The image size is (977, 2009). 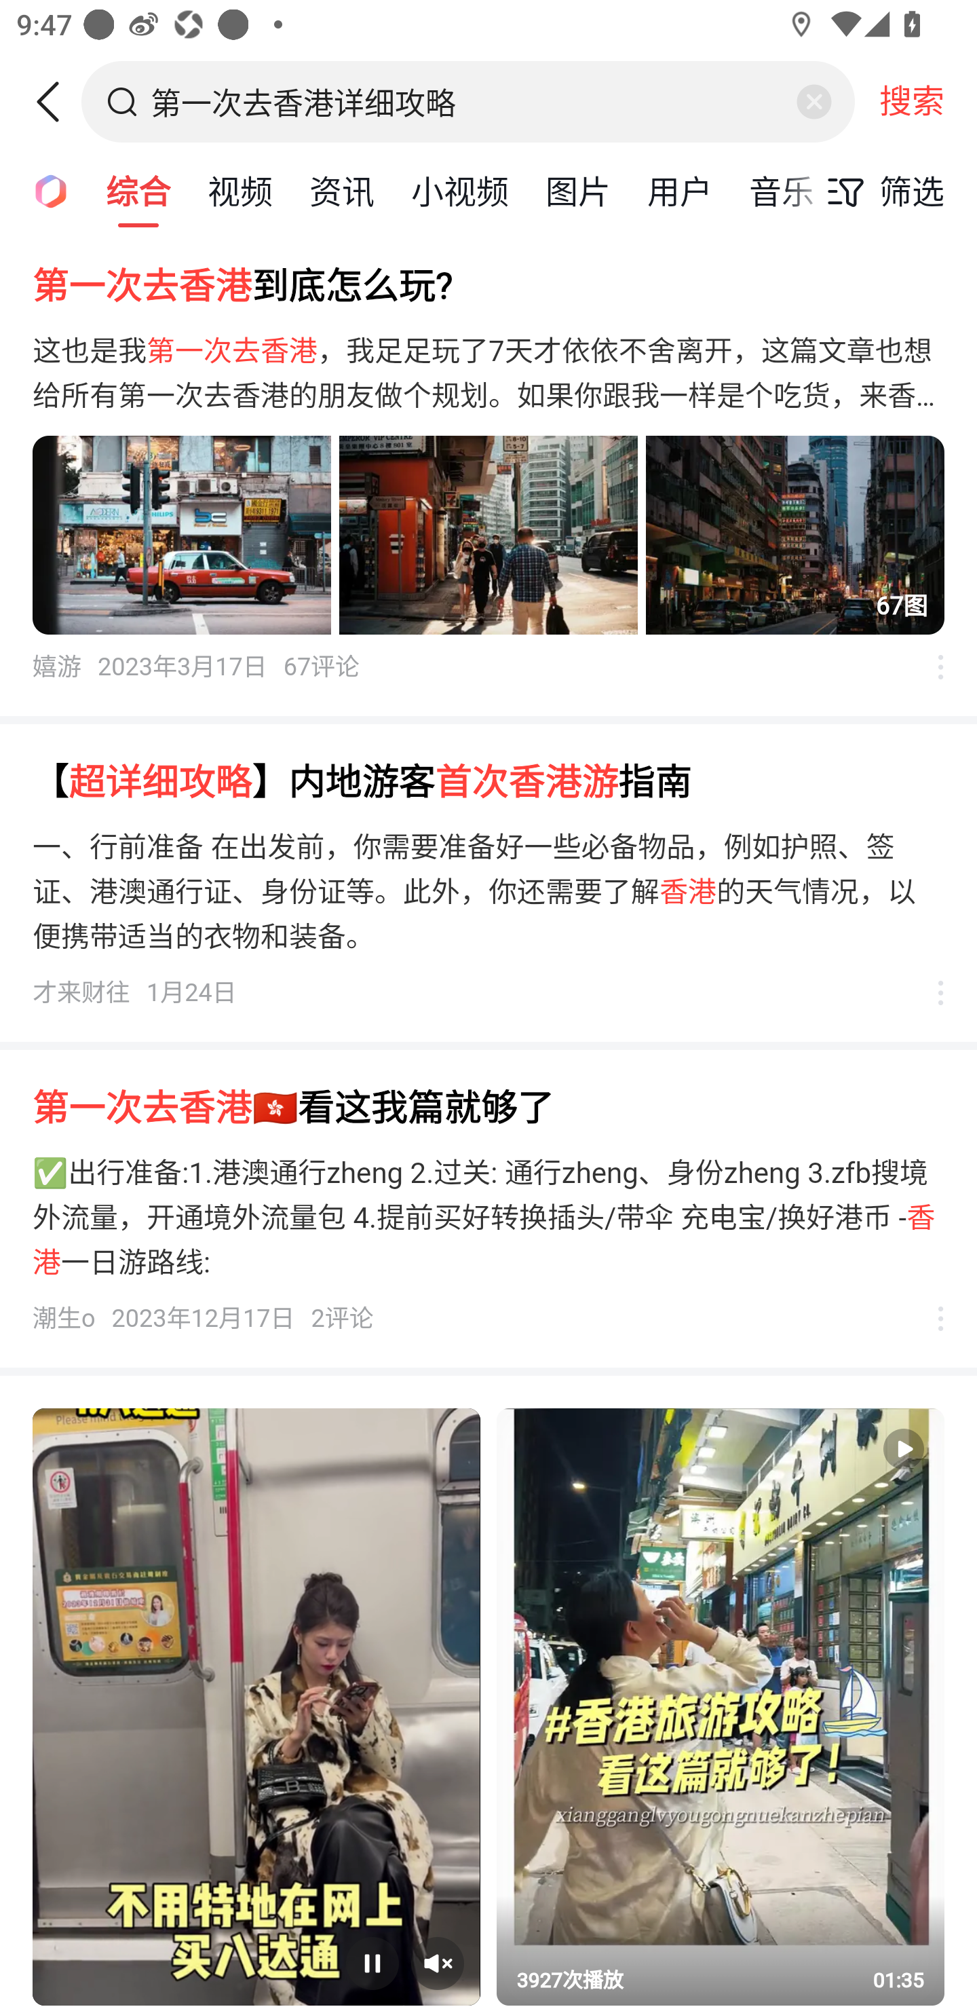 I want to click on 返回, so click(x=56, y=102).